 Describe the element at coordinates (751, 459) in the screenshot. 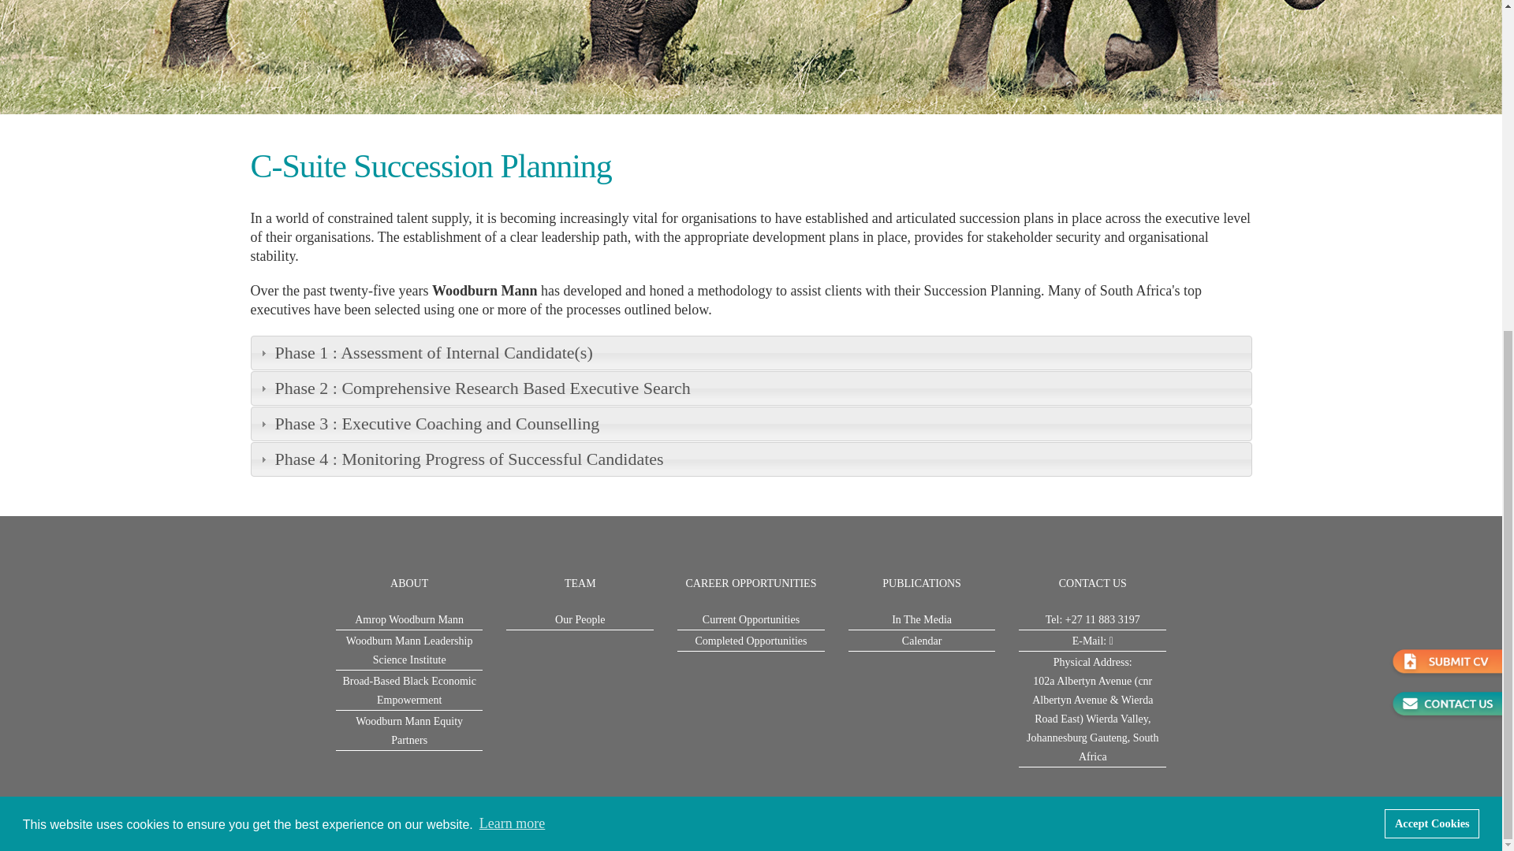

I see `Phase 4 : Monitoring Progress of Successful Candidates` at that location.